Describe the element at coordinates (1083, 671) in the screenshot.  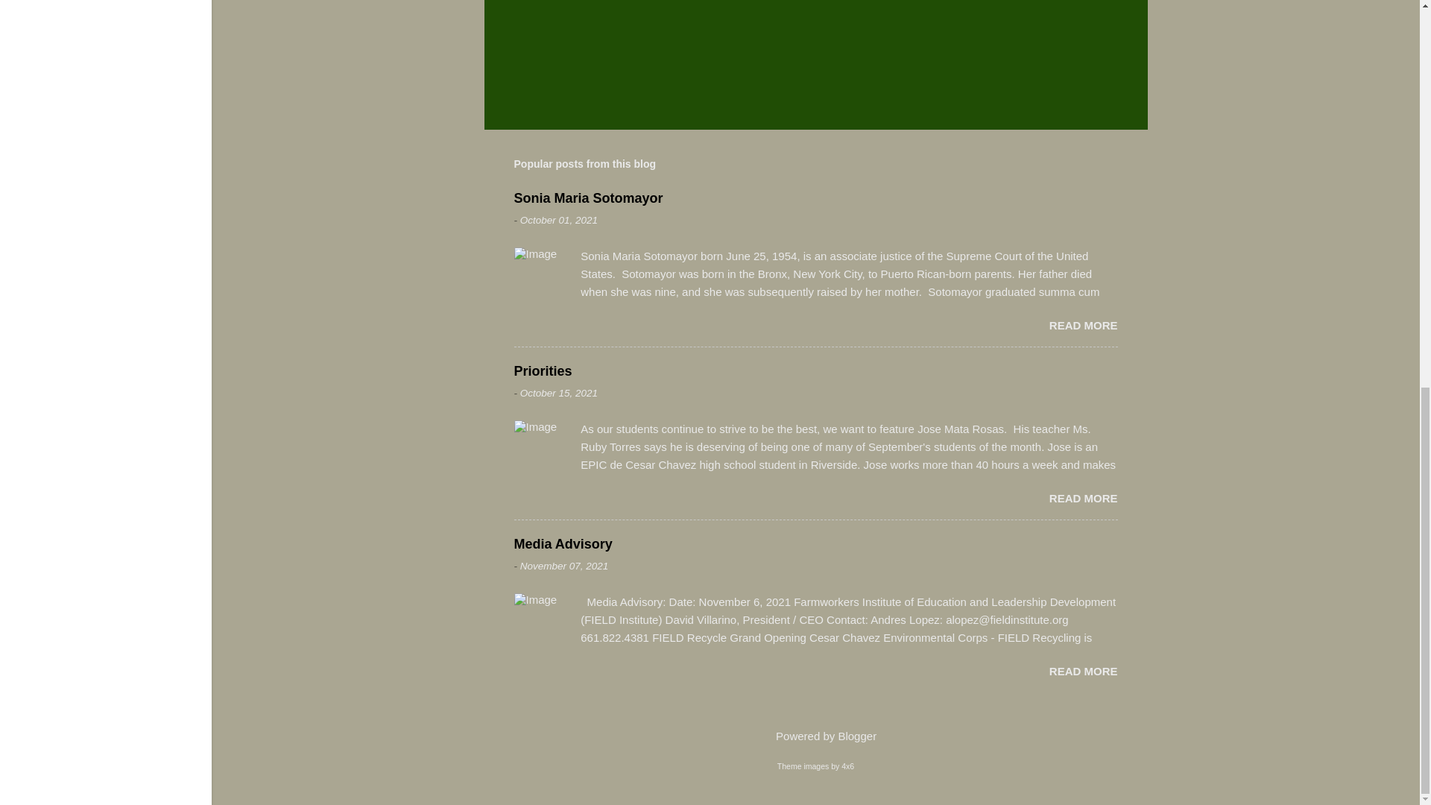
I see `READ MORE` at that location.